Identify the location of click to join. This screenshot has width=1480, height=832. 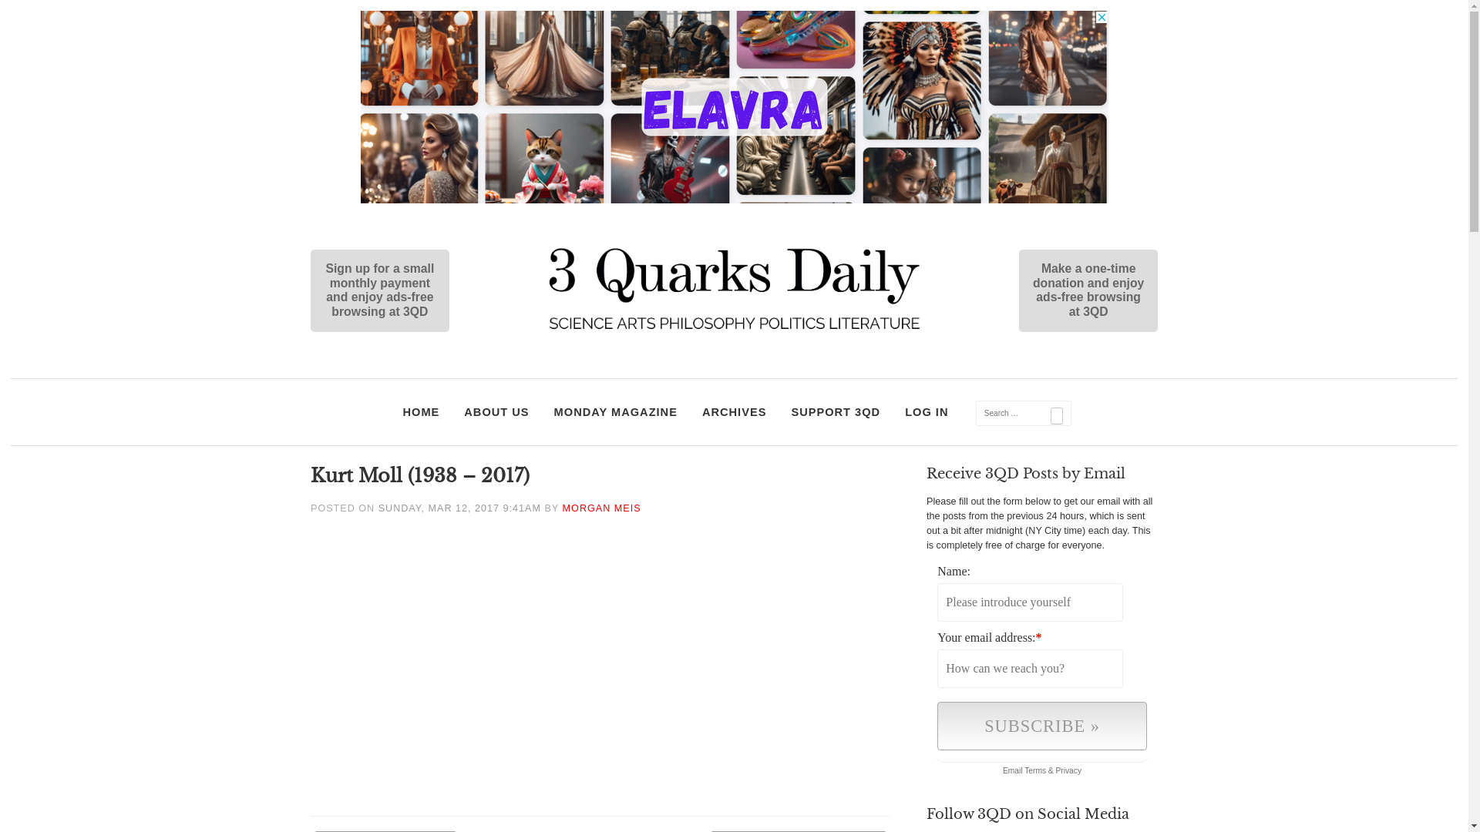
(1042, 726).